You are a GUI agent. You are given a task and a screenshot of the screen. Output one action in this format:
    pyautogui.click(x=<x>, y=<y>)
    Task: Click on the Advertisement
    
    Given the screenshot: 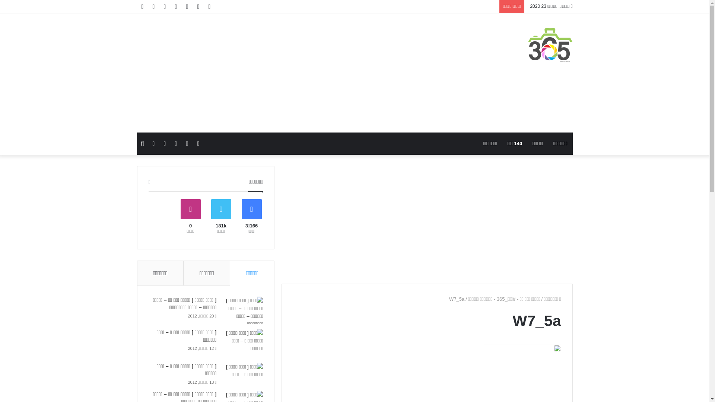 What is the action you would take?
    pyautogui.click(x=427, y=218)
    